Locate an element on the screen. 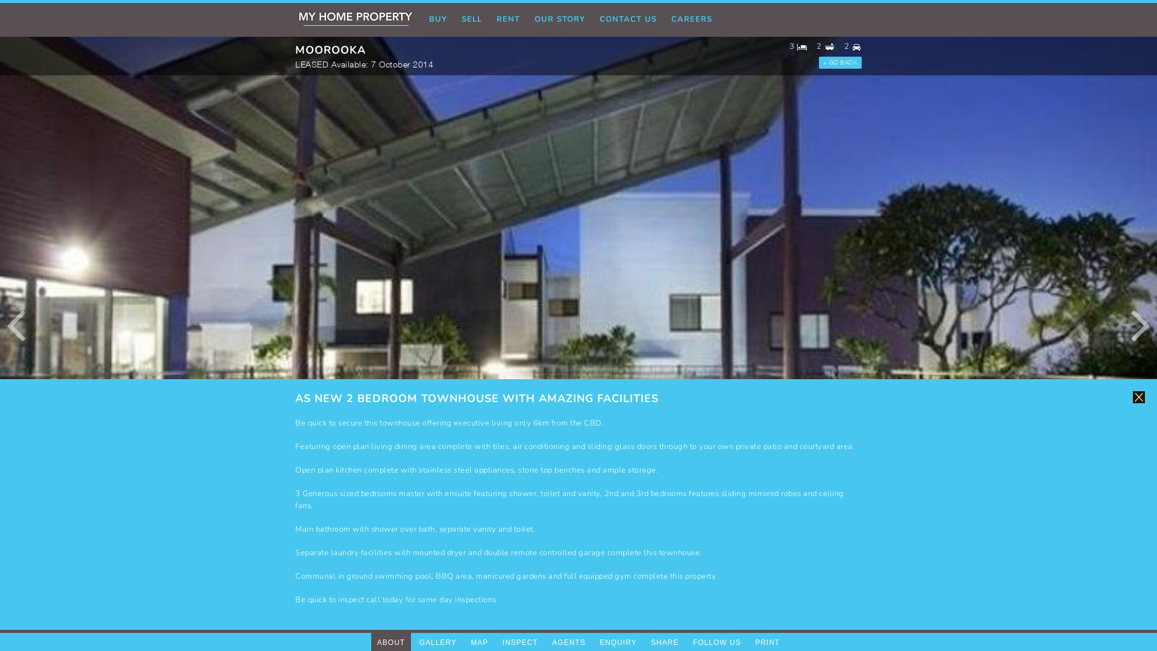 The image size is (1157, 651). OUR STORY is located at coordinates (560, 20).